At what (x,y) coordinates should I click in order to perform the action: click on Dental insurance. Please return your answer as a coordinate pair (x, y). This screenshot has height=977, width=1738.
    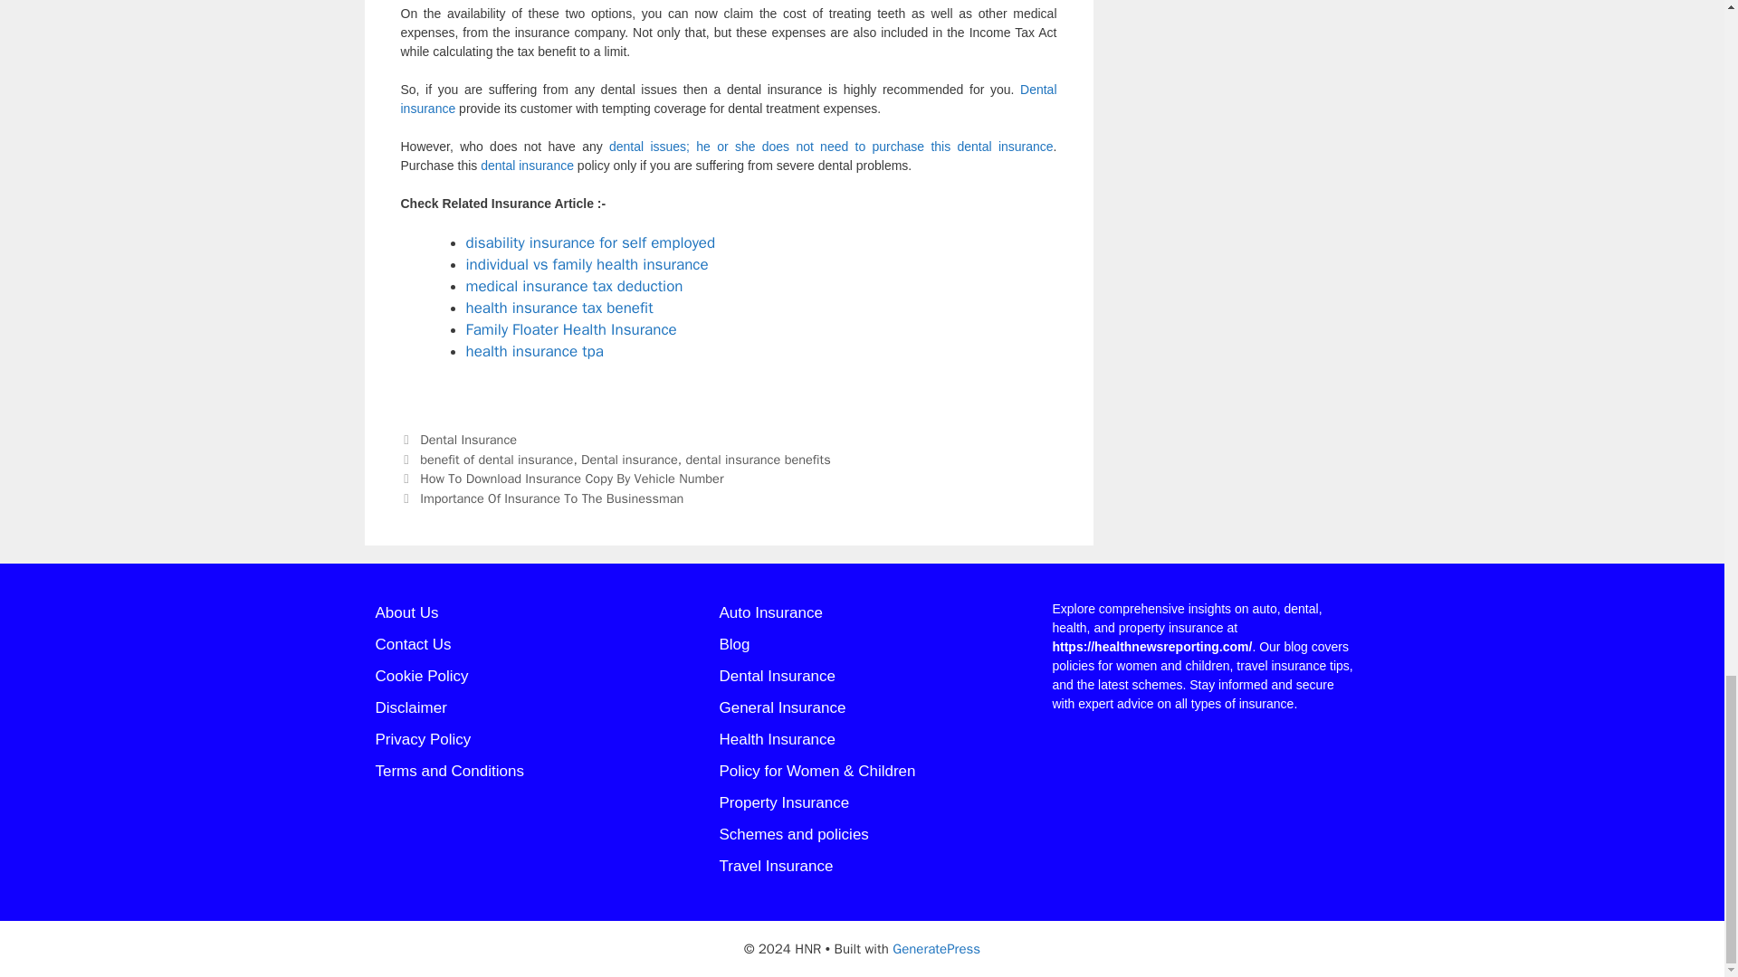
    Looking at the image, I should click on (728, 98).